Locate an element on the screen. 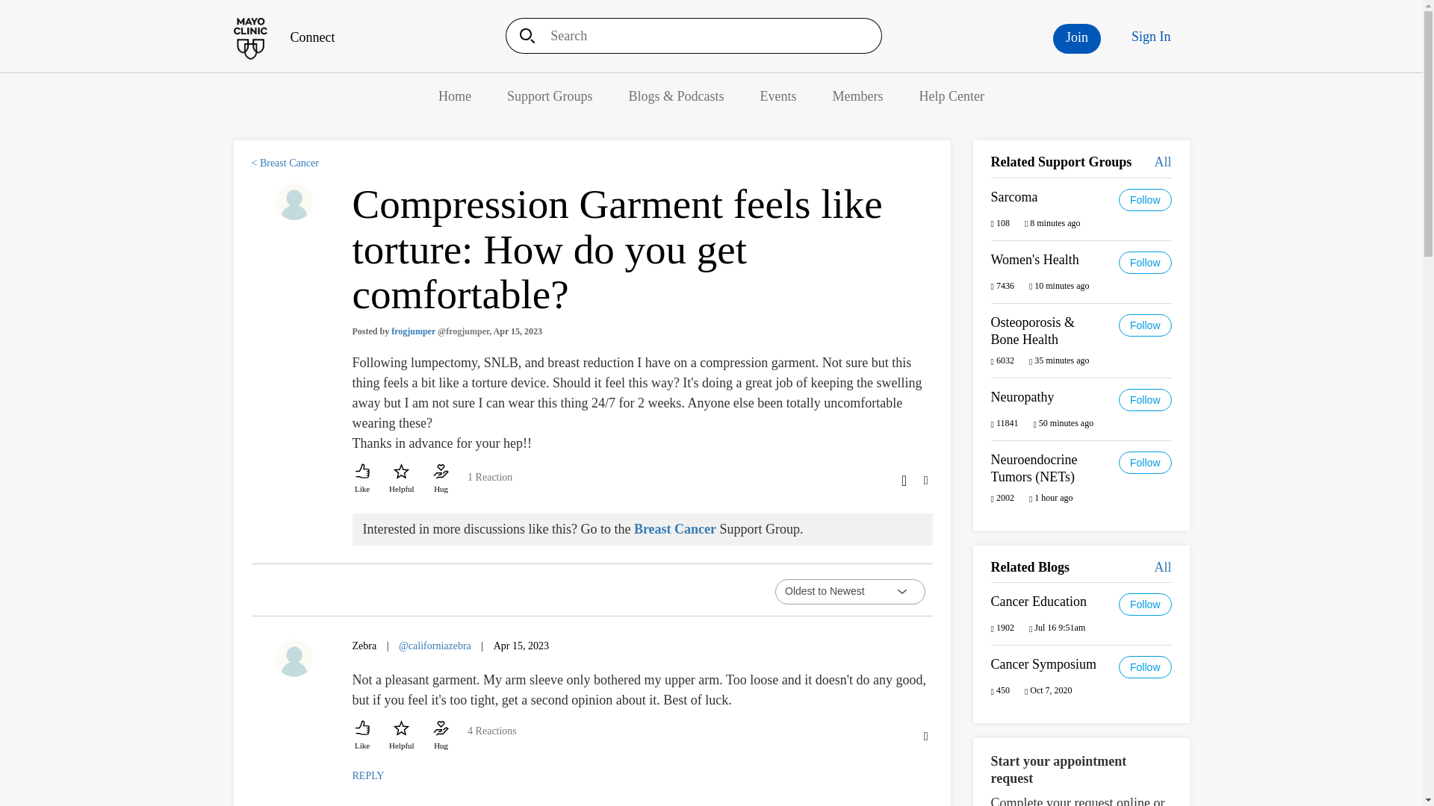 Image resolution: width=1434 pixels, height=806 pixels. Connect is located at coordinates (283, 37).